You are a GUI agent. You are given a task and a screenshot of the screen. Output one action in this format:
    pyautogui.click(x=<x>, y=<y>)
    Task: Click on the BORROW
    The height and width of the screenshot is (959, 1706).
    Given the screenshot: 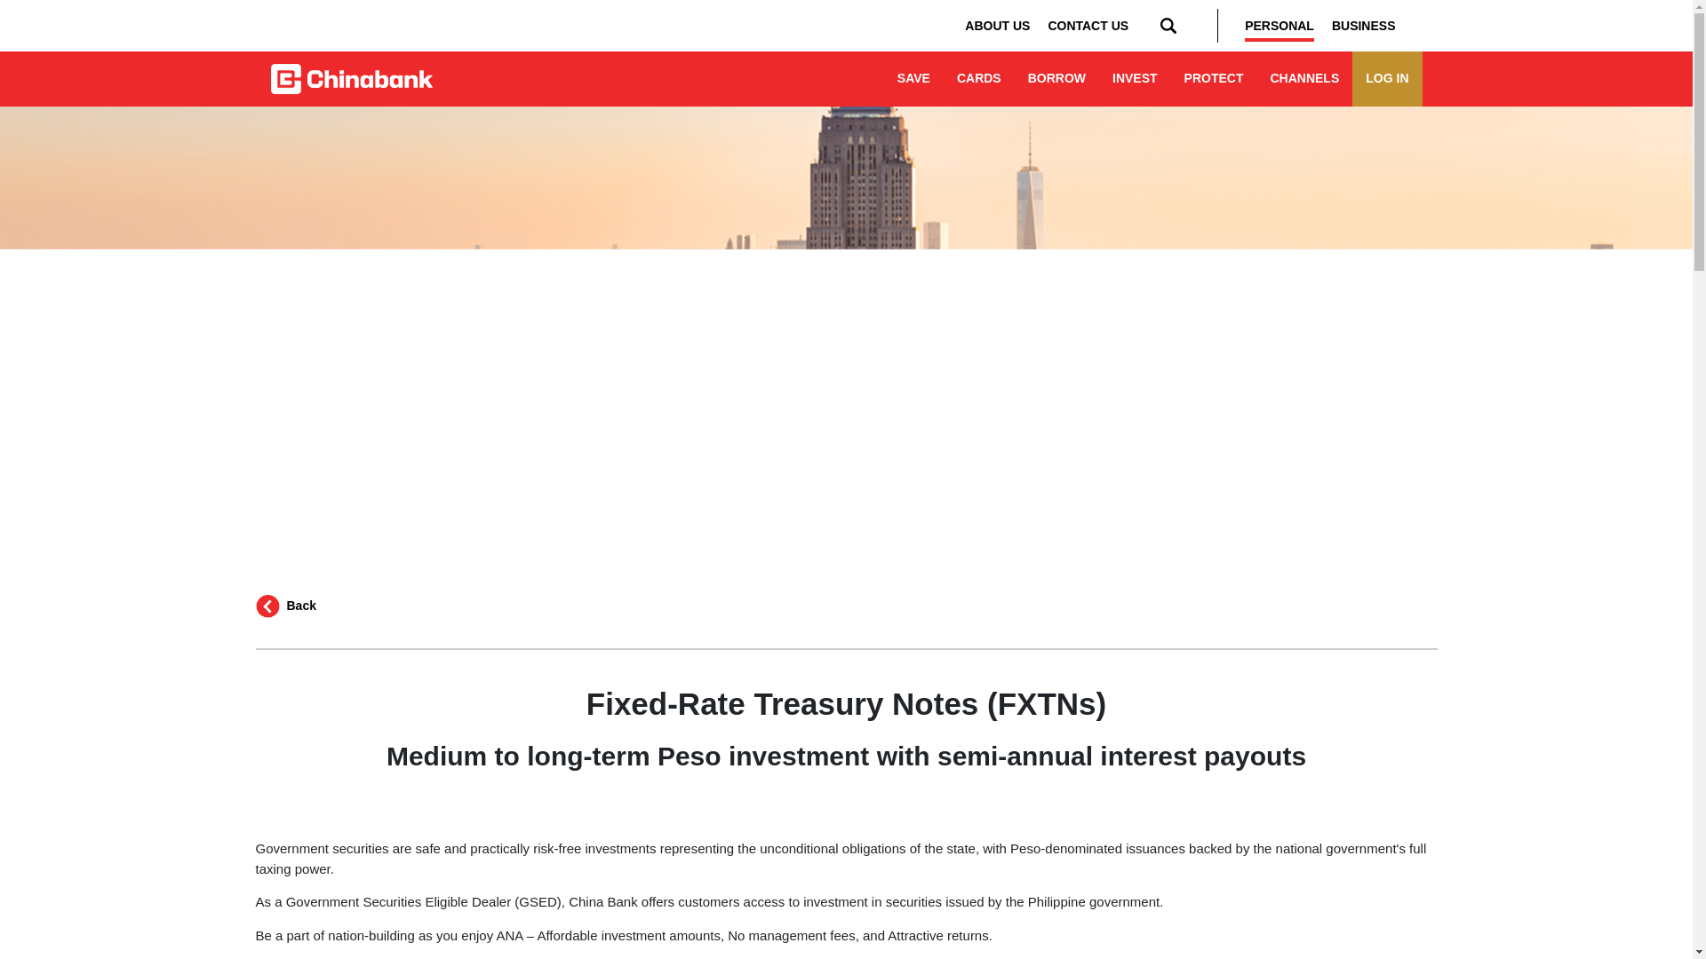 What is the action you would take?
    pyautogui.click(x=1056, y=78)
    